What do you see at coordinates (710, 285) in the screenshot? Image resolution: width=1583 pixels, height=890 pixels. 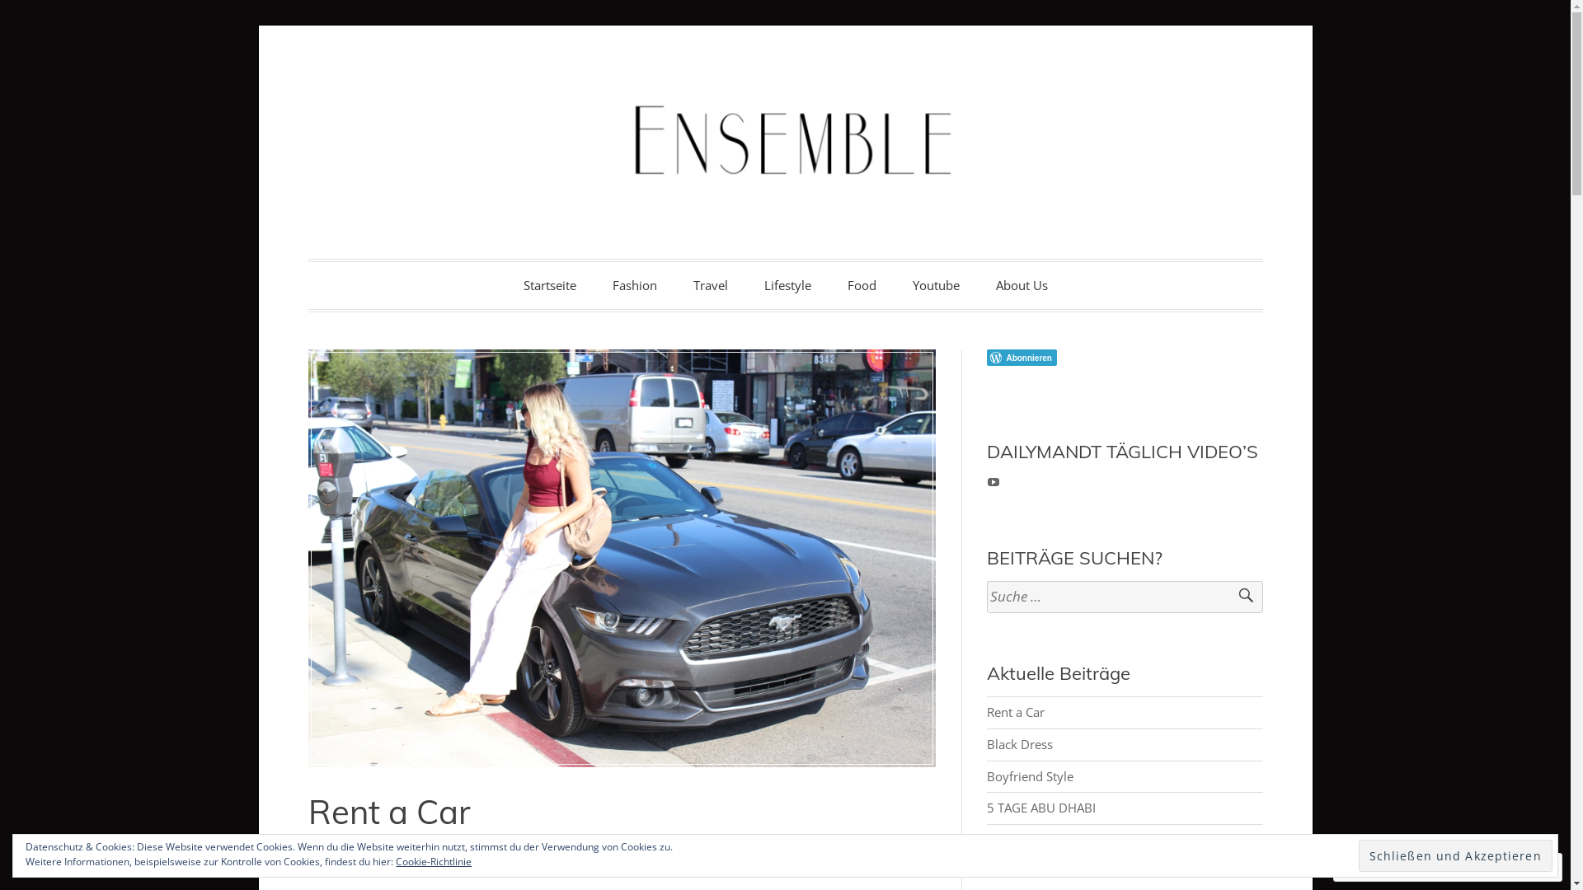 I see `Travel` at bounding box center [710, 285].